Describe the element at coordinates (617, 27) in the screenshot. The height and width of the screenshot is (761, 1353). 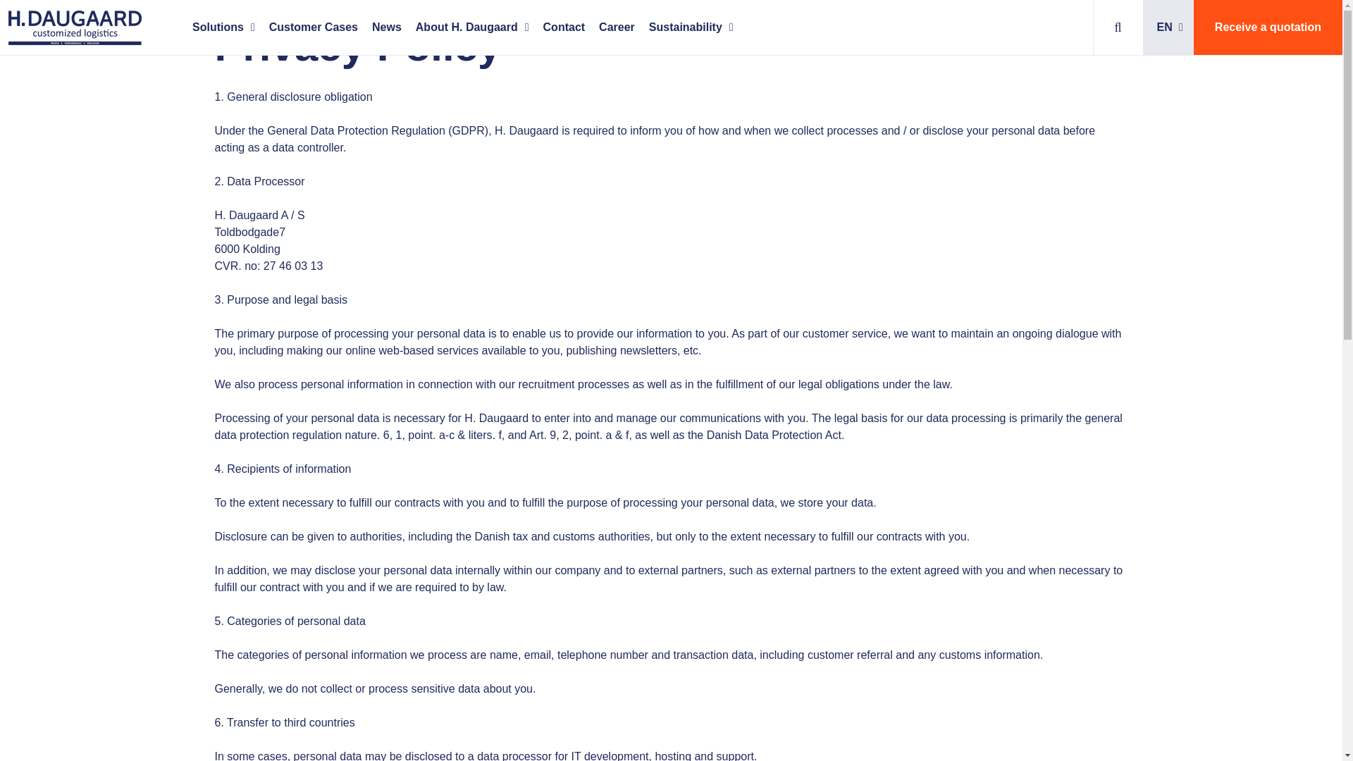
I see `Career` at that location.